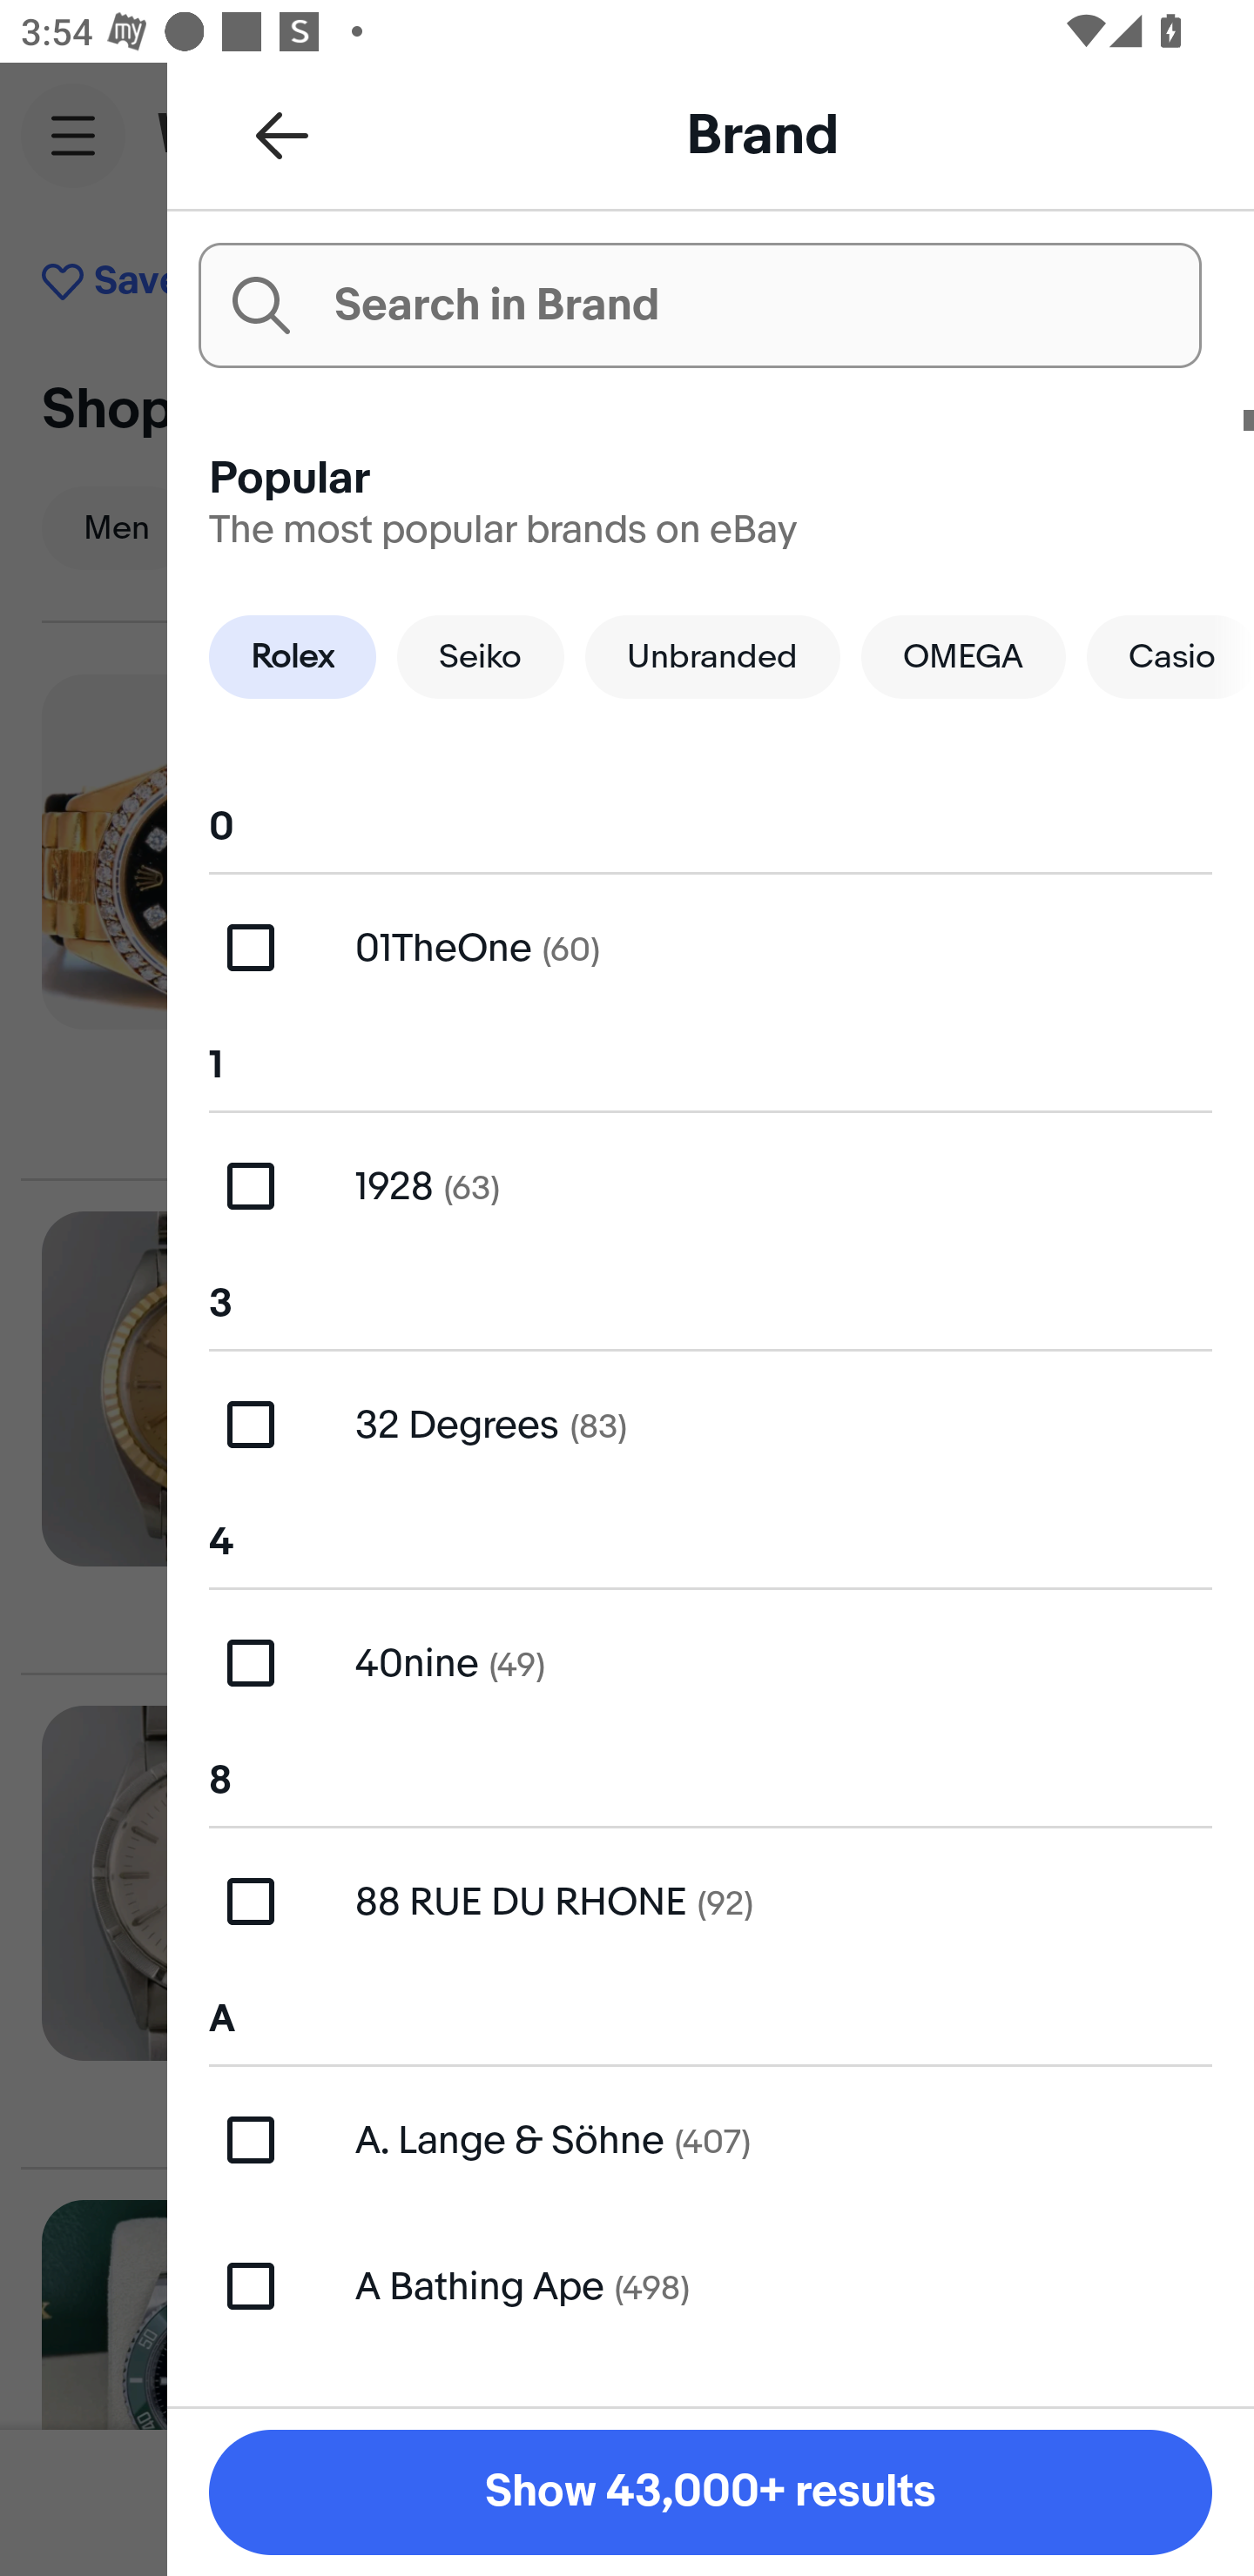  Describe the element at coordinates (711, 2285) in the screenshot. I see `A Bathing Ape (498)` at that location.